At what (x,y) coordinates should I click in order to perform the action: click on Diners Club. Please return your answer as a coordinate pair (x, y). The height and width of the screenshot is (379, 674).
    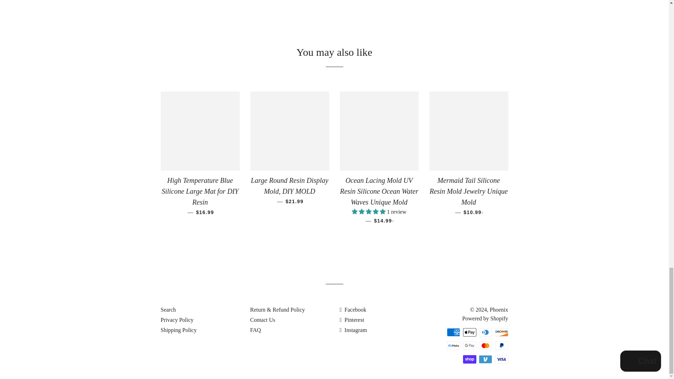
    Looking at the image, I should click on (485, 332).